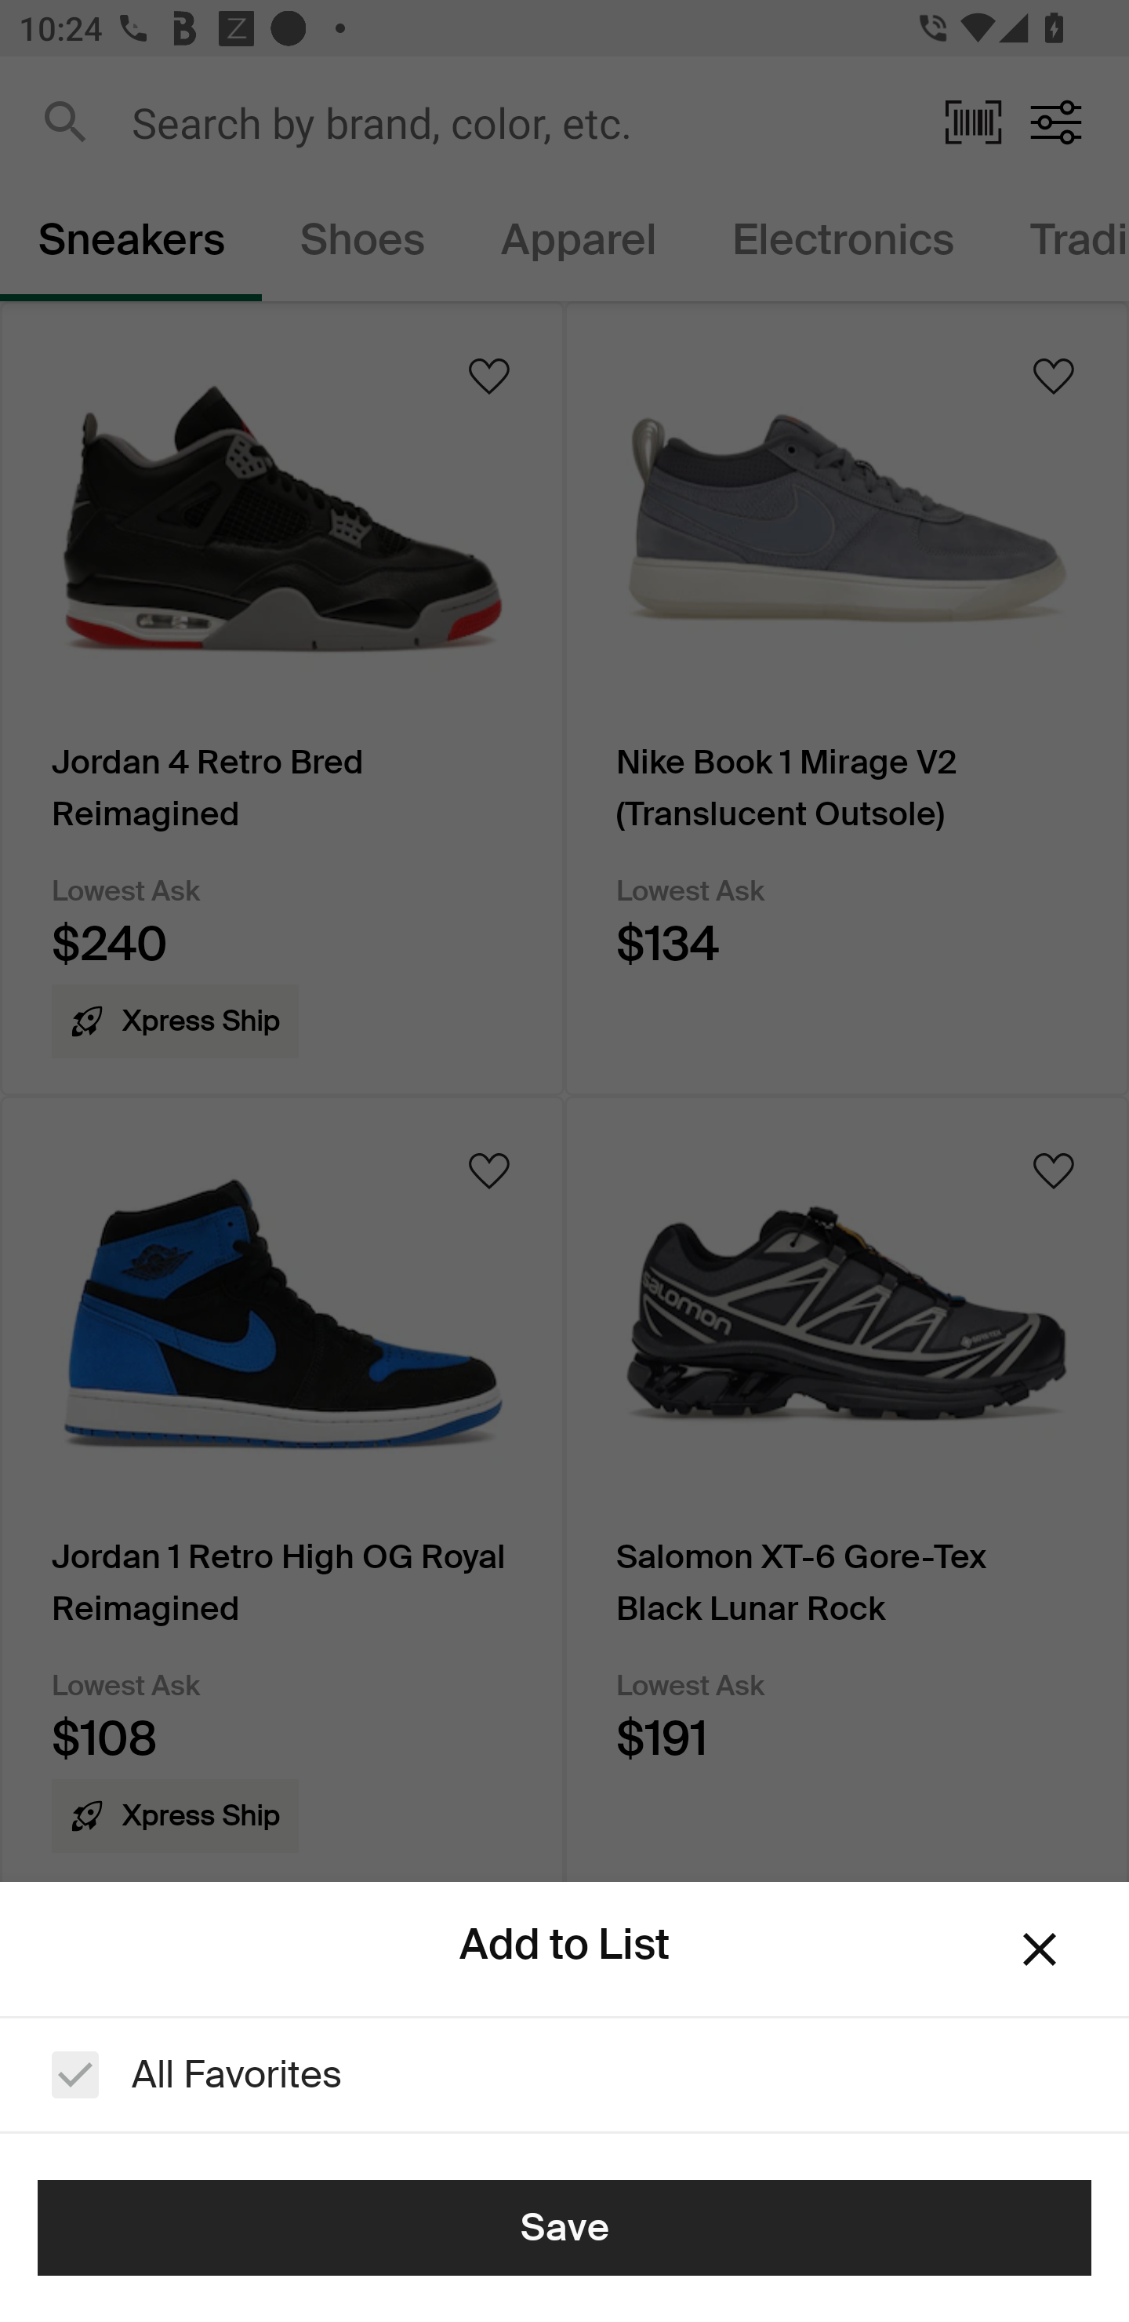 The image size is (1129, 2322). Describe the element at coordinates (564, 2074) in the screenshot. I see `All Favorites` at that location.